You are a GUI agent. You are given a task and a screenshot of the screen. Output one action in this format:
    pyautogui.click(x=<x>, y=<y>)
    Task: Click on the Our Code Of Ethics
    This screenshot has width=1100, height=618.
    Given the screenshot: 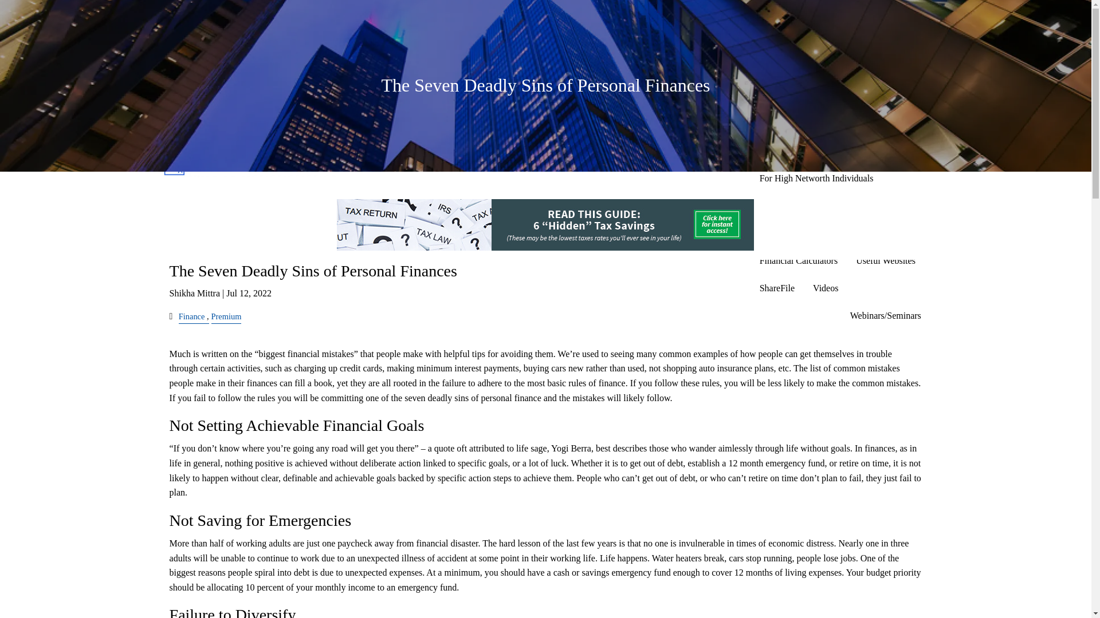 What is the action you would take?
    pyautogui.click(x=858, y=69)
    